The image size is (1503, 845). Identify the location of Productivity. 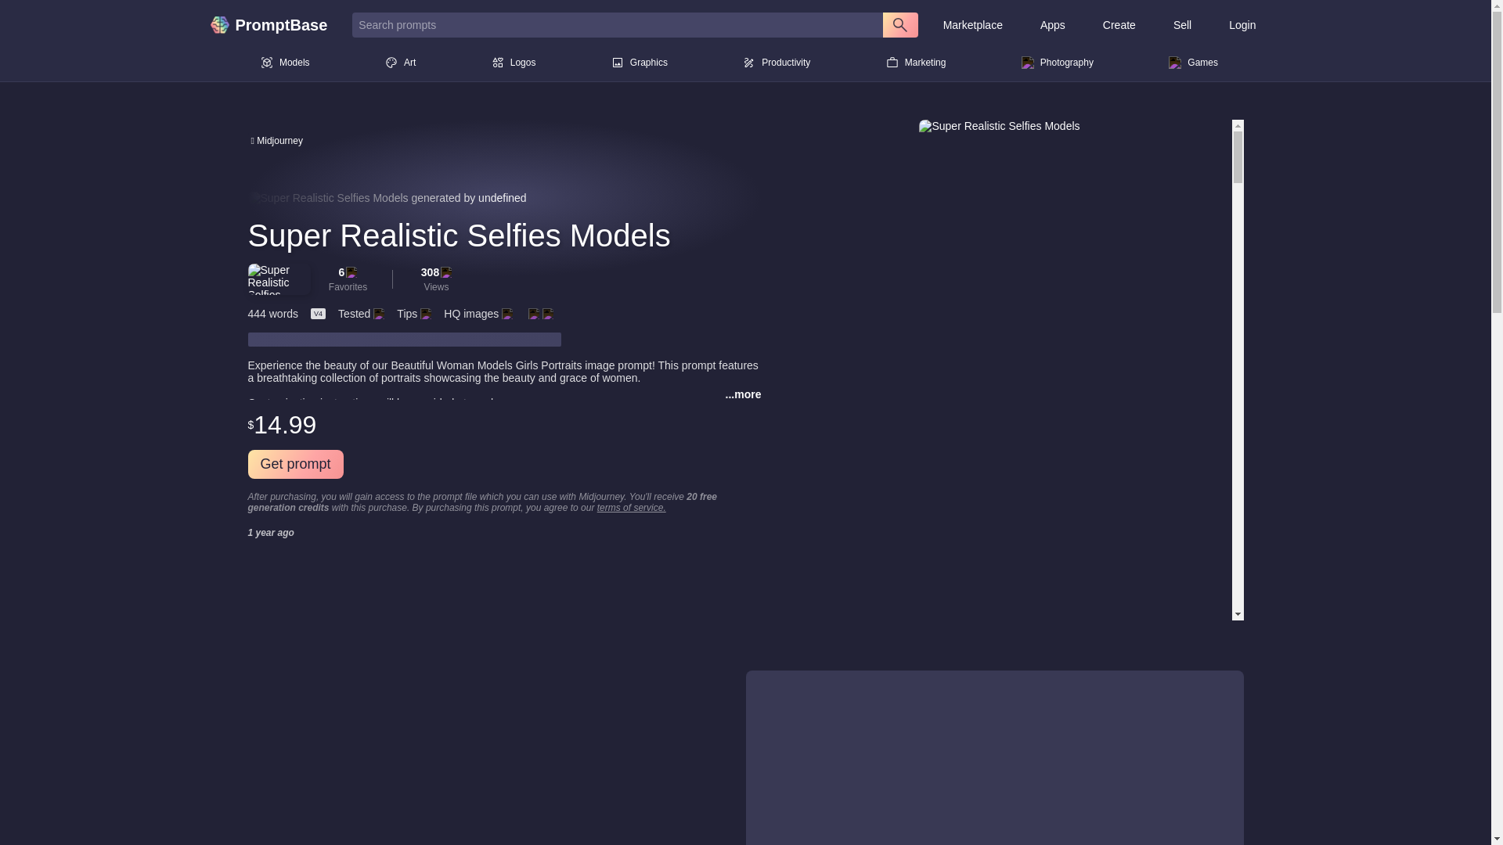
(777, 63).